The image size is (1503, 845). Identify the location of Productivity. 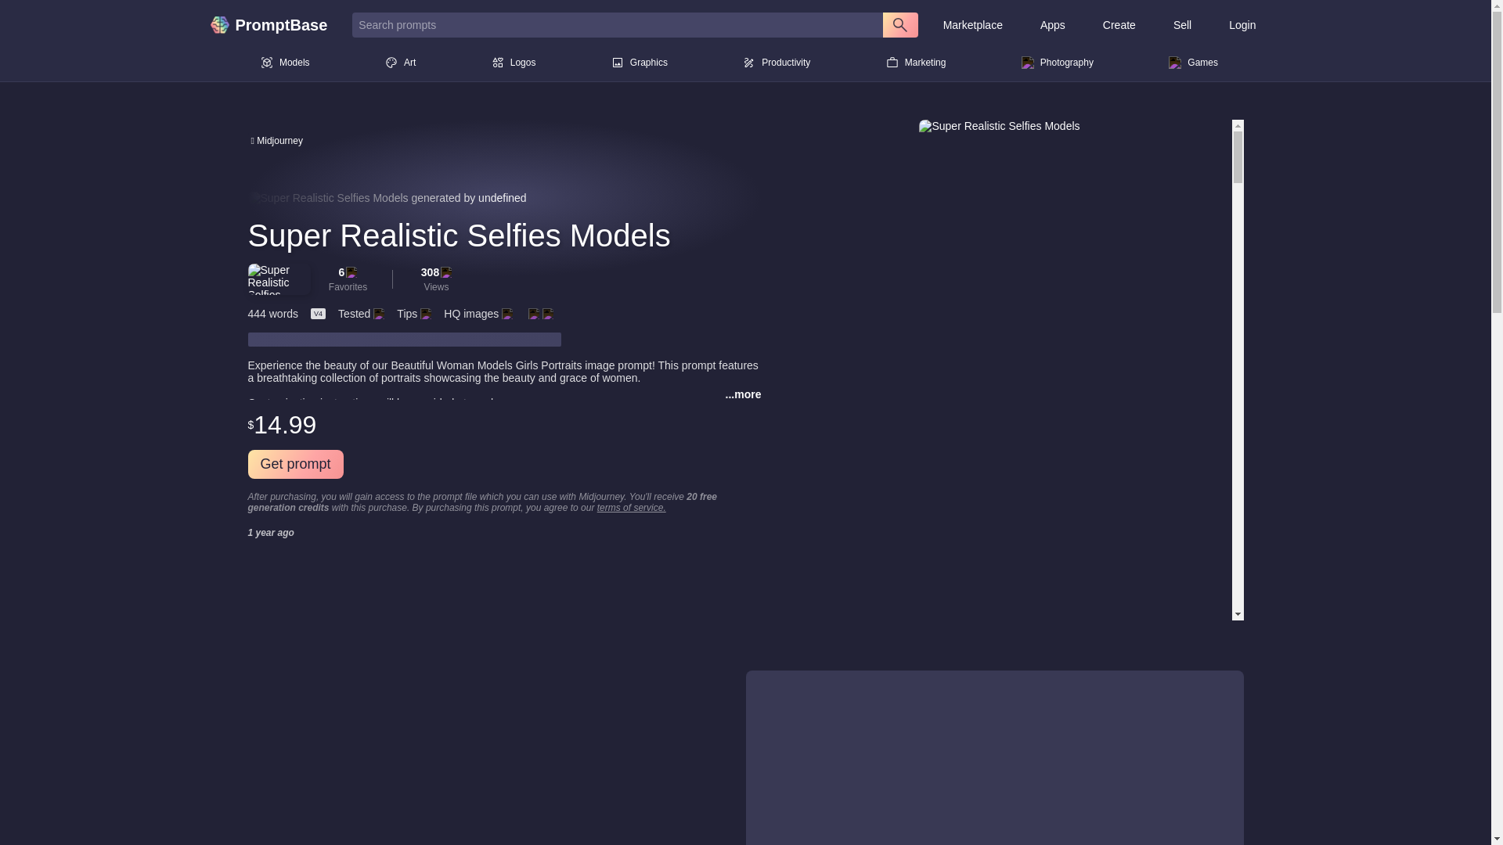
(777, 63).